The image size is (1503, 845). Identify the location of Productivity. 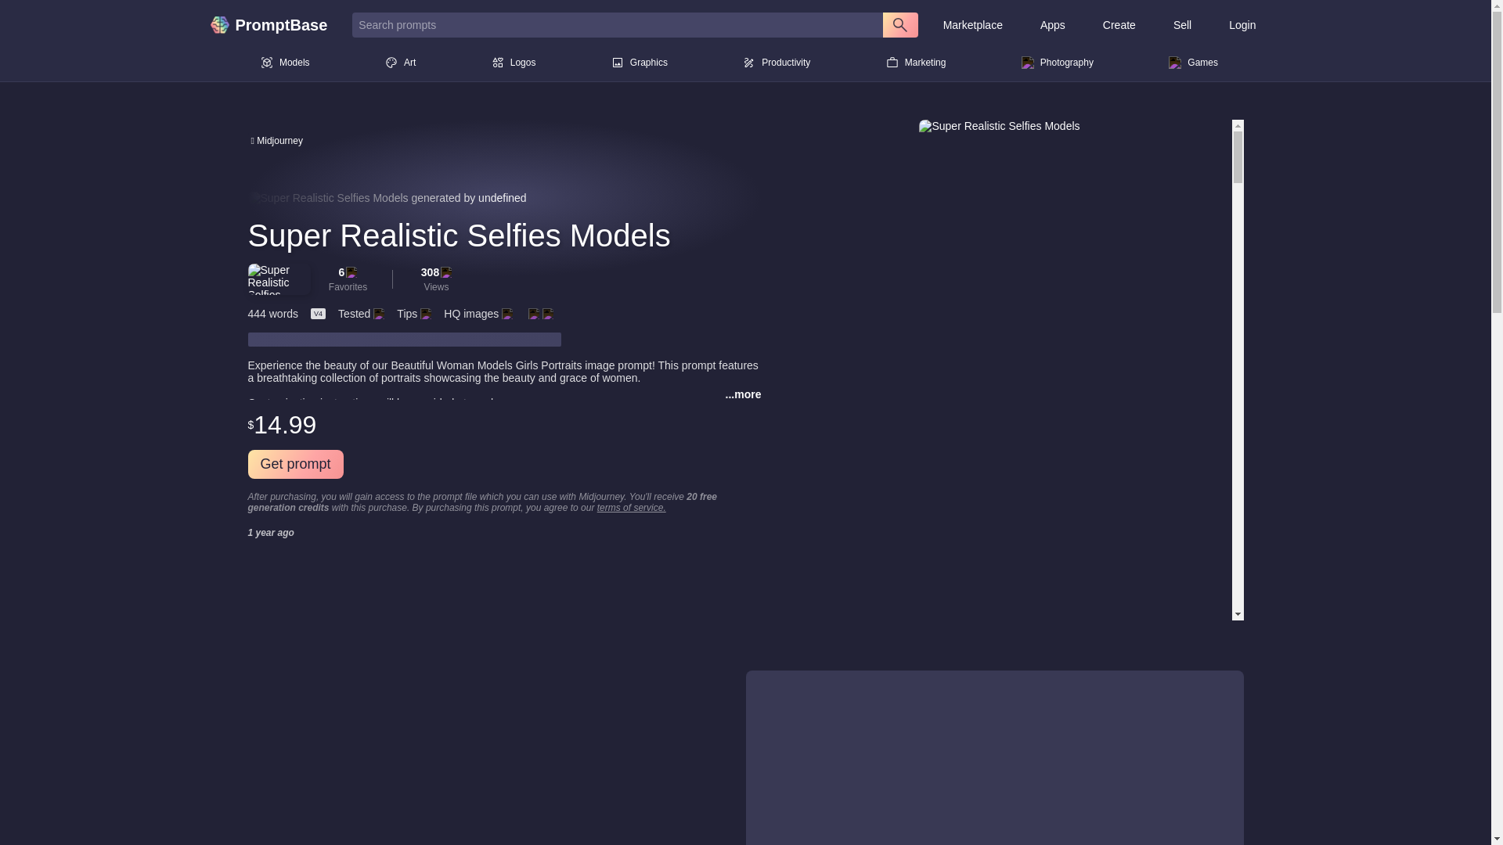
(777, 63).